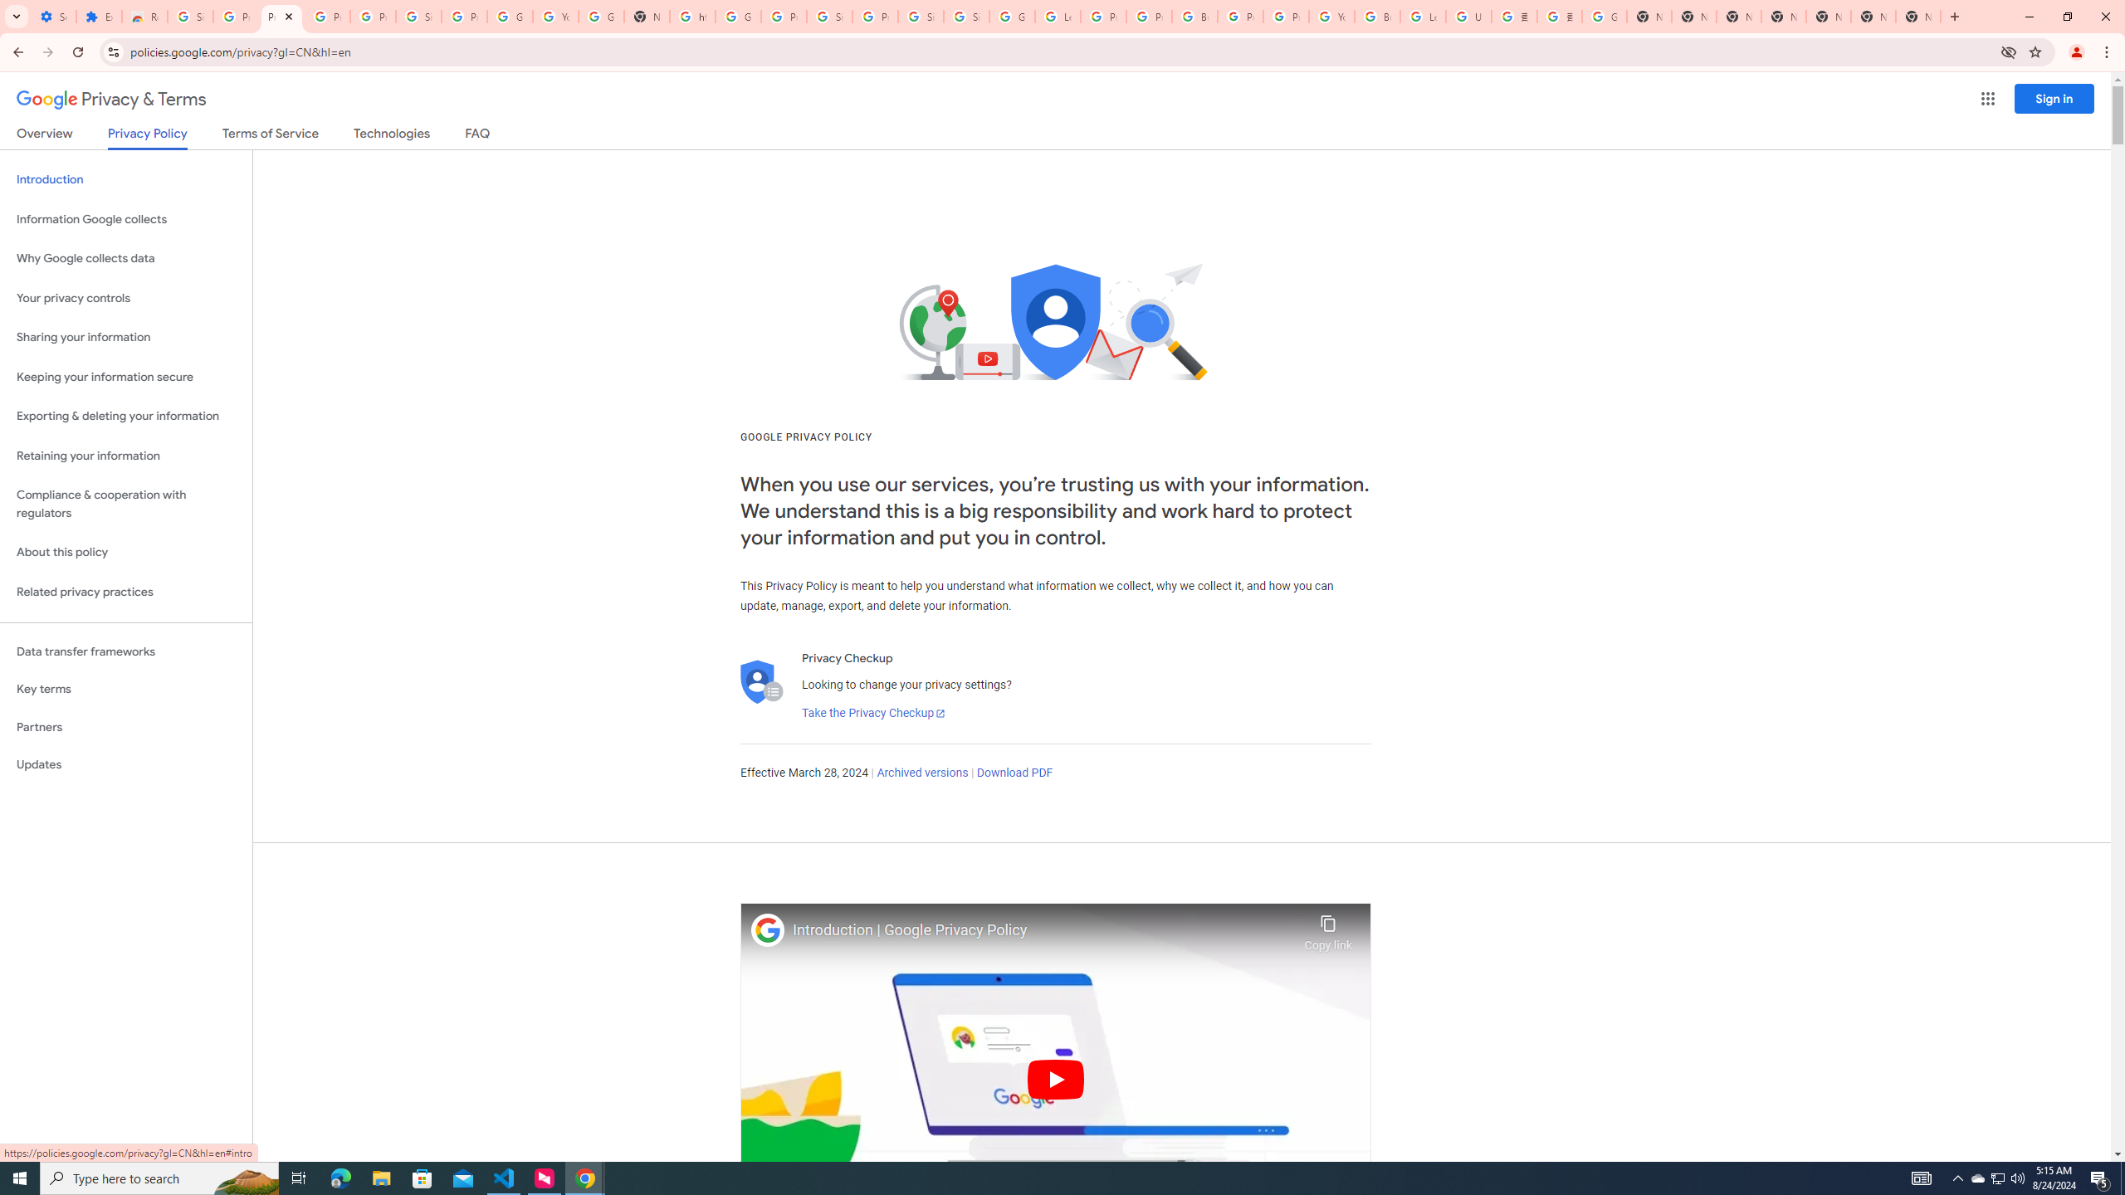  Describe the element at coordinates (53, 17) in the screenshot. I see `Settings - On startup` at that location.